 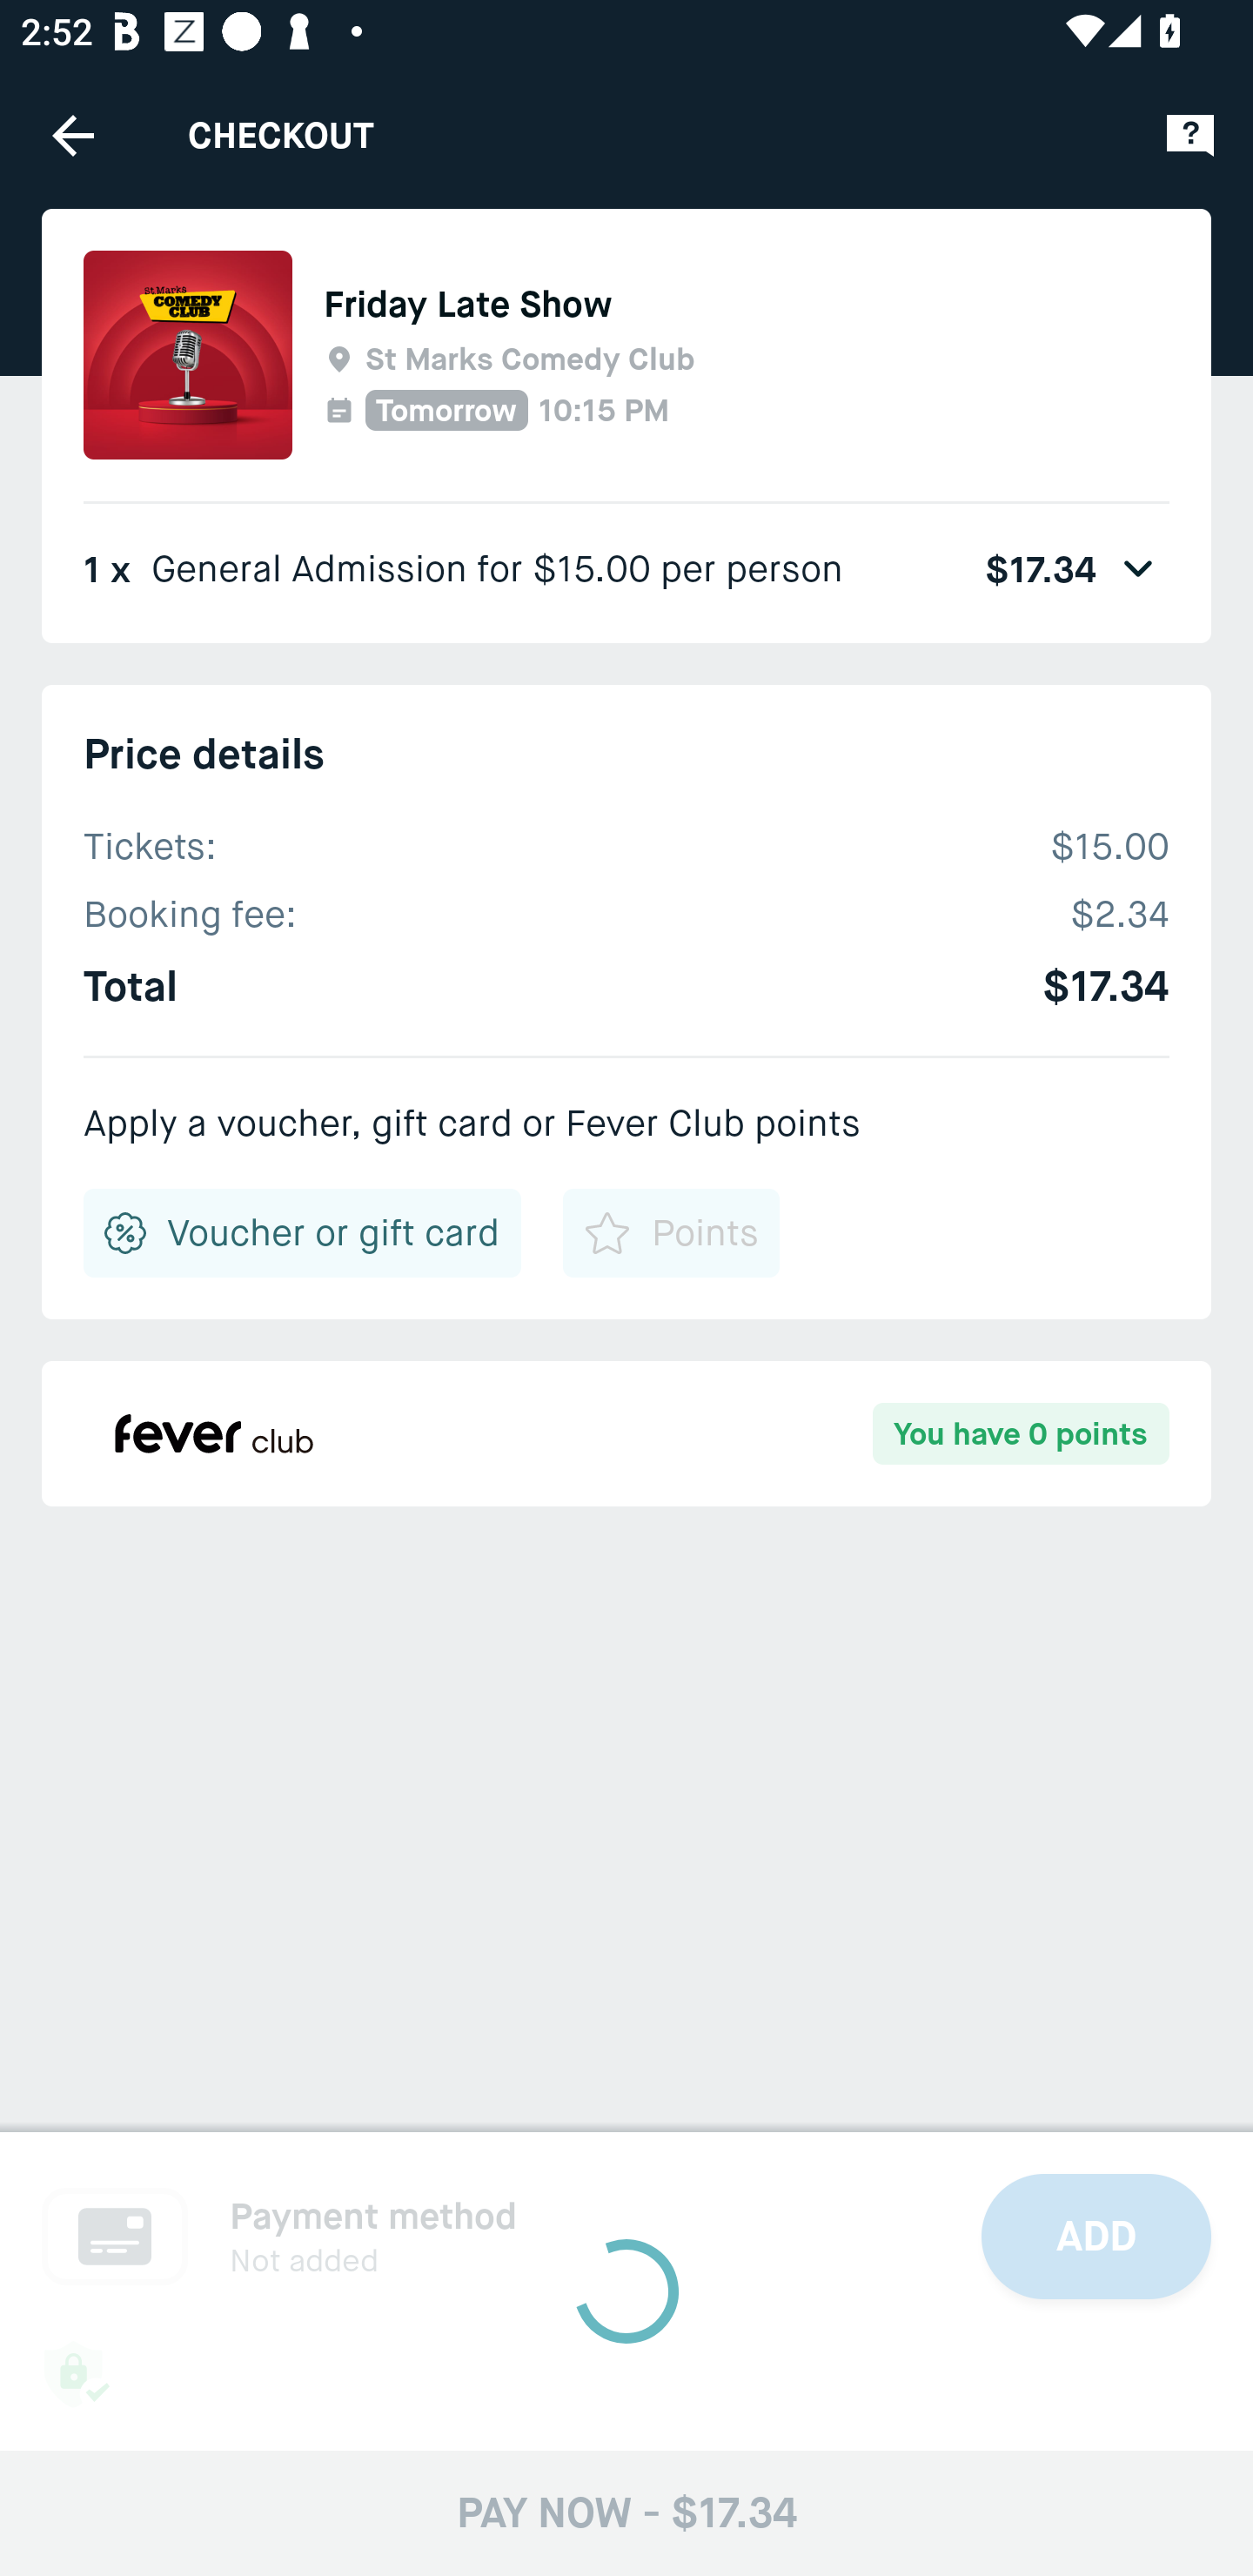 I want to click on ADD, so click(x=1096, y=2237).